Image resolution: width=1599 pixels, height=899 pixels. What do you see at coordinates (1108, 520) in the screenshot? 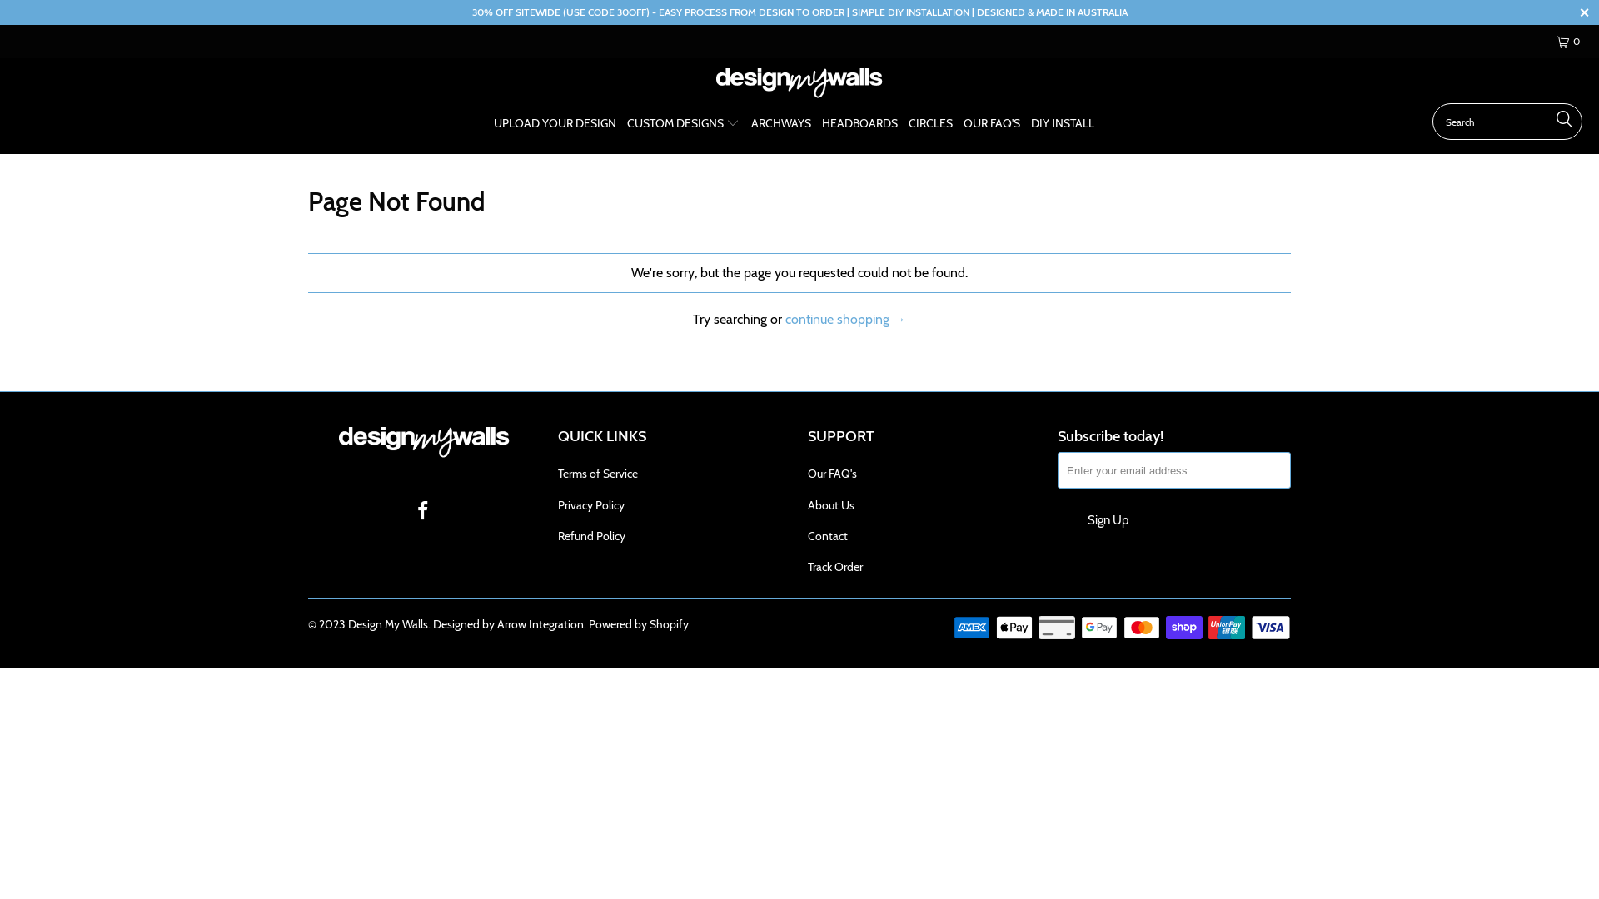
I see `Sign Up` at bounding box center [1108, 520].